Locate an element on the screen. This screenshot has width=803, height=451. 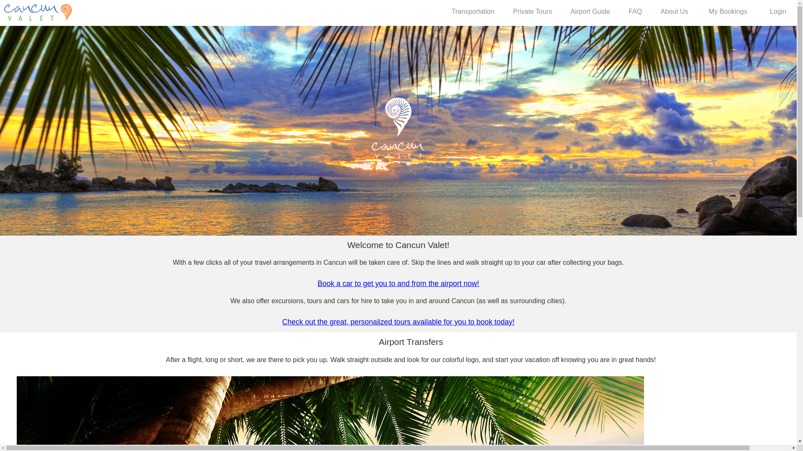
Book a car to get you to and from the airport now! is located at coordinates (398, 283).